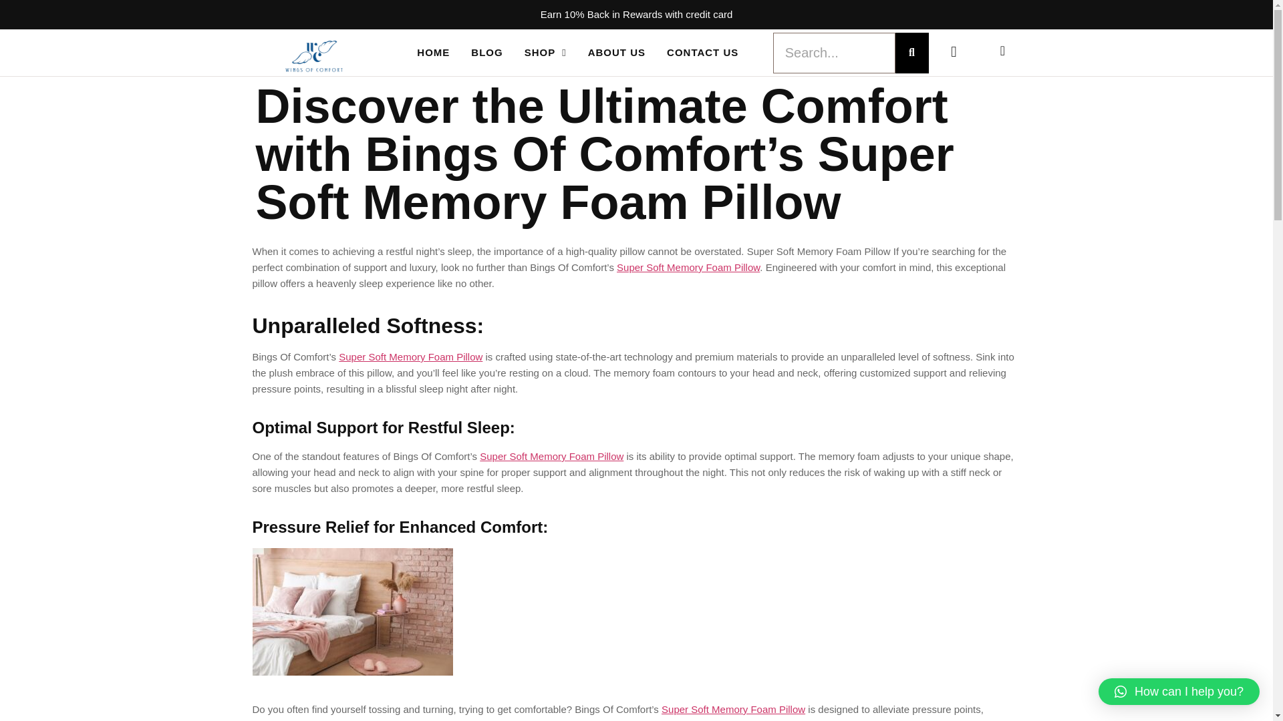  Describe the element at coordinates (545, 53) in the screenshot. I see `SHOP` at that location.